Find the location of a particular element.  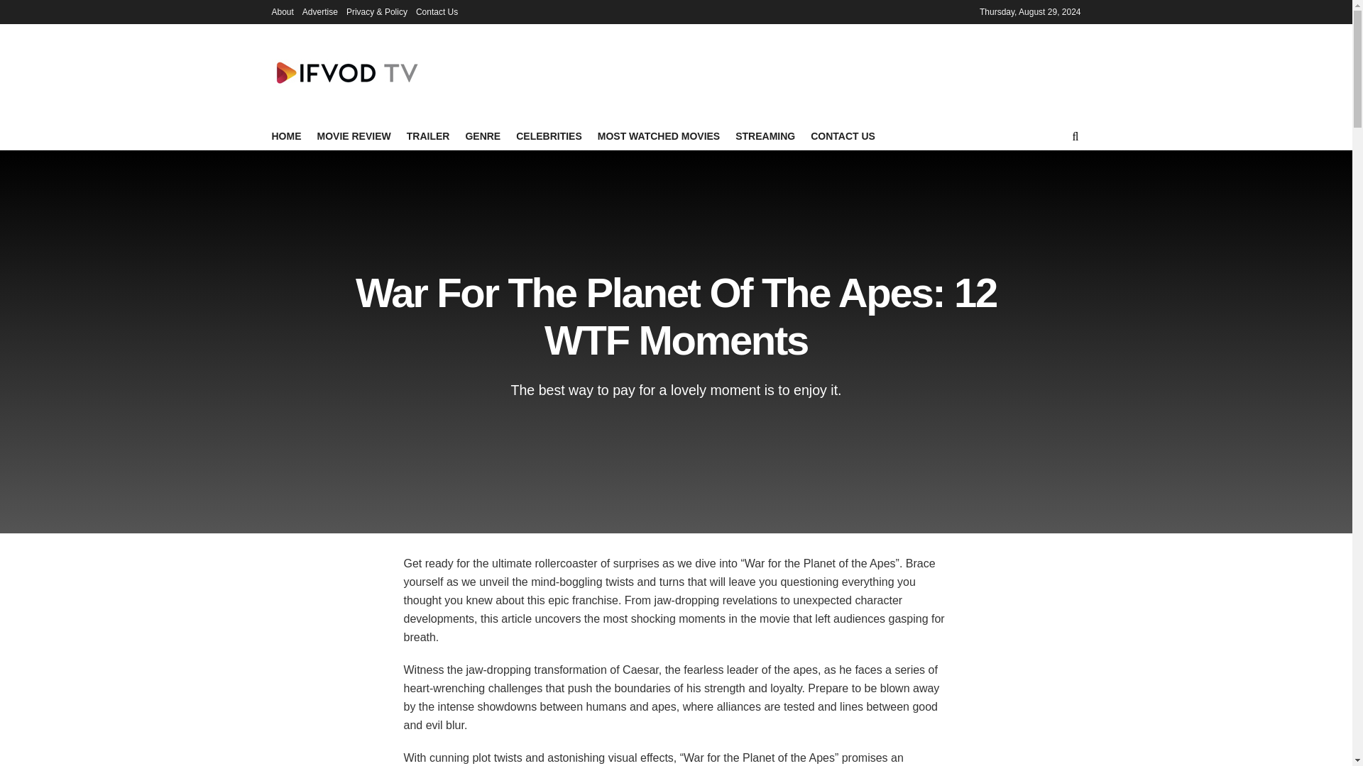

Advertise is located at coordinates (320, 11).